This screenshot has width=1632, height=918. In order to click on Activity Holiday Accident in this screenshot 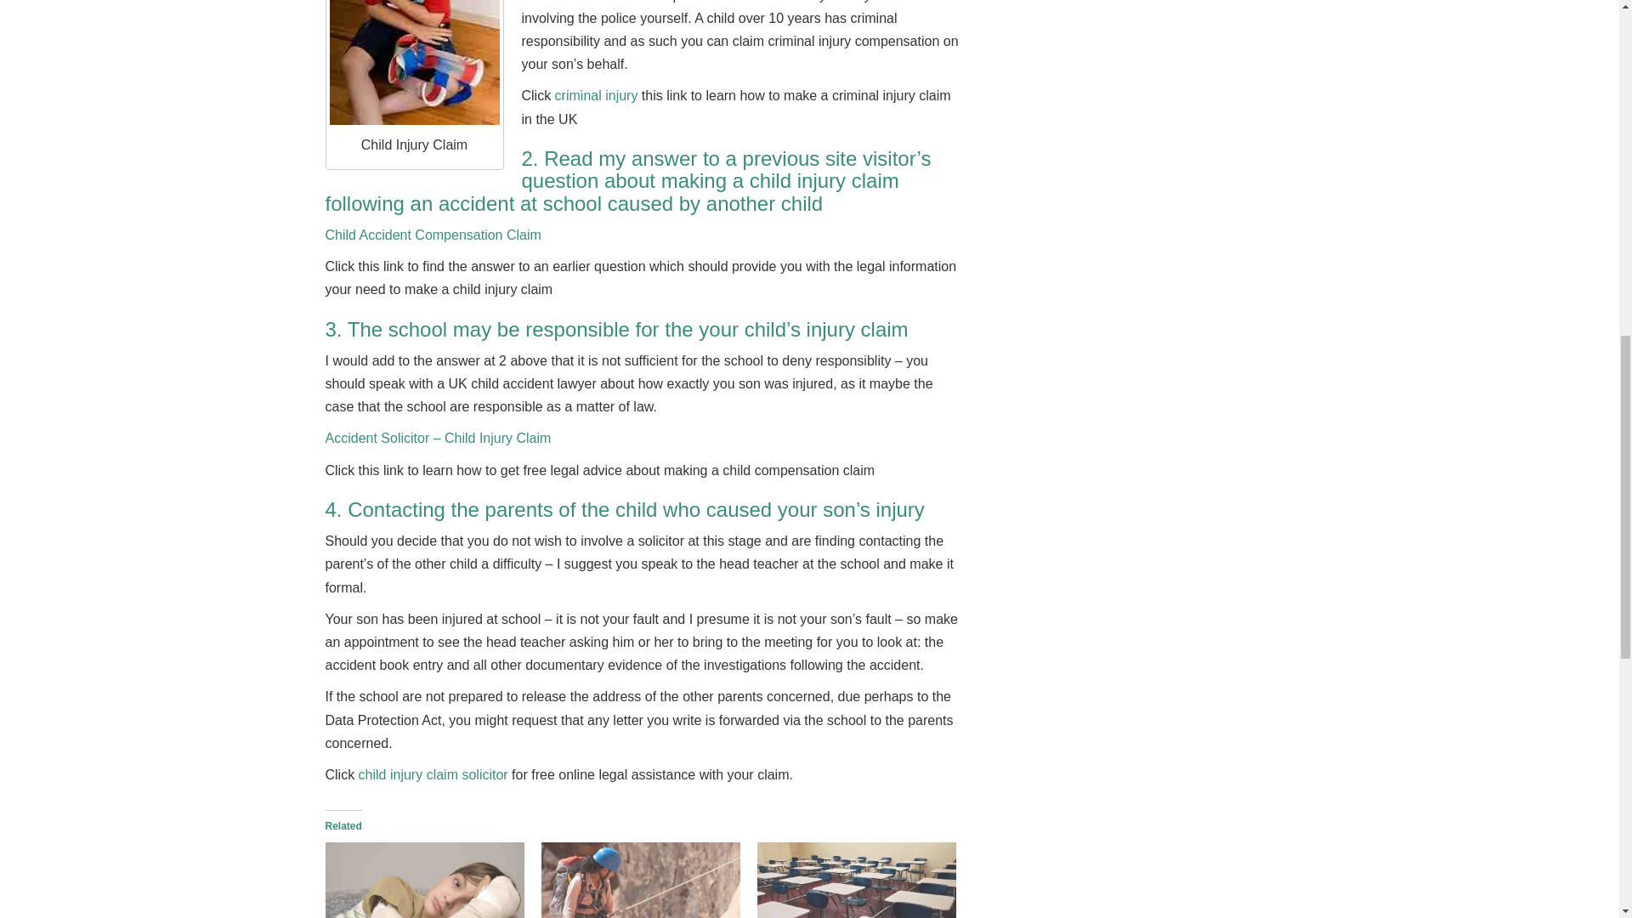, I will do `click(641, 881)`.